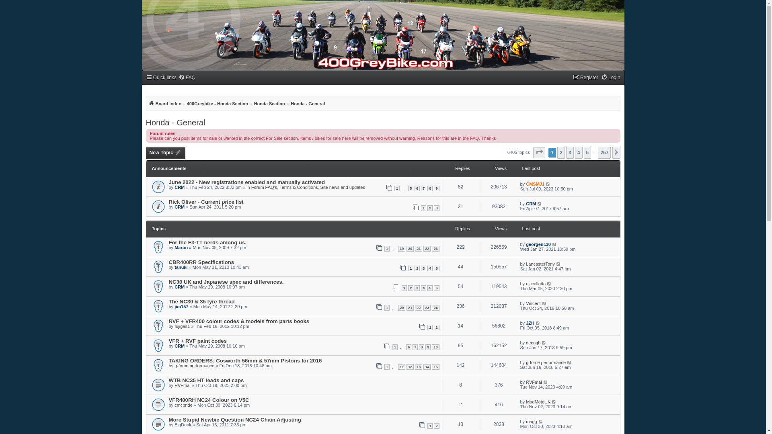 The width and height of the screenshot is (772, 434). What do you see at coordinates (427, 249) in the screenshot?
I see `22` at bounding box center [427, 249].